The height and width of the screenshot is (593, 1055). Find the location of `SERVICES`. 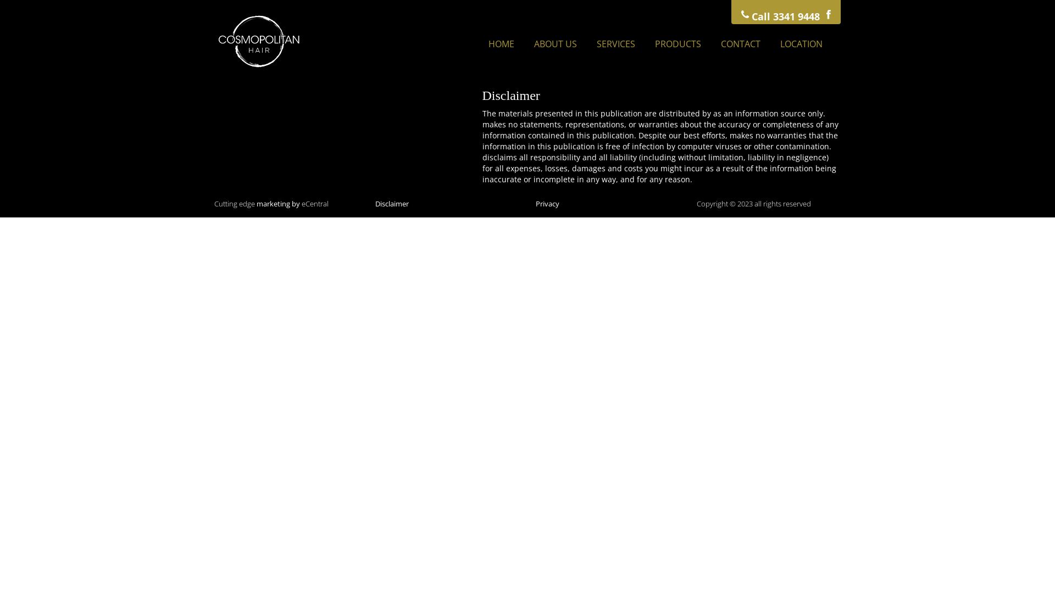

SERVICES is located at coordinates (616, 44).